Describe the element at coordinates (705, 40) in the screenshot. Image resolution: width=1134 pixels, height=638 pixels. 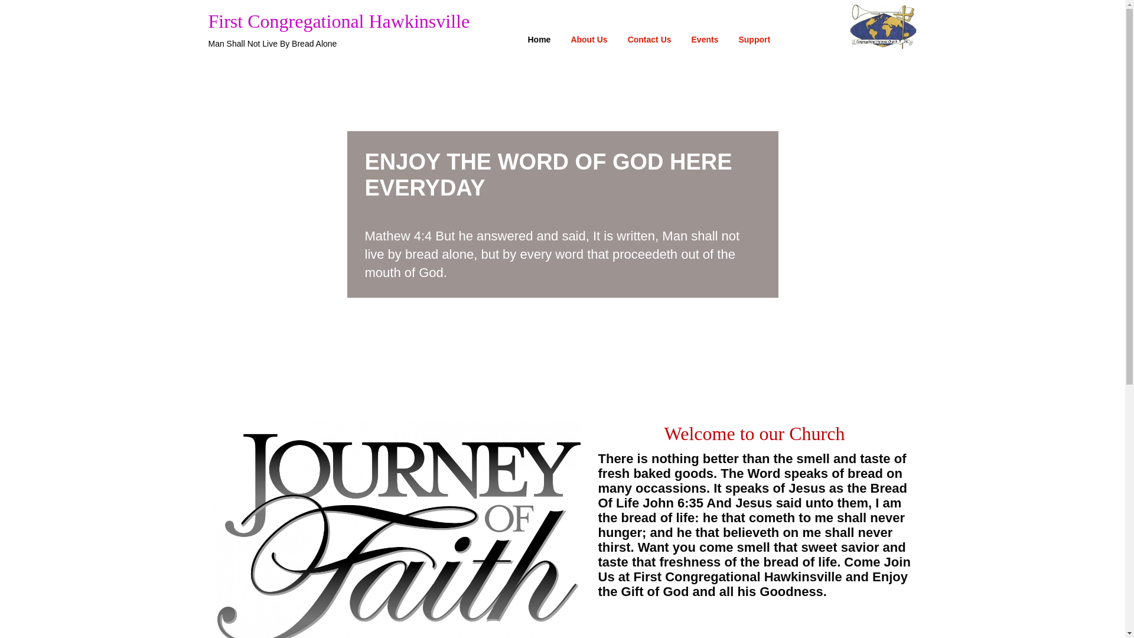
I see `Events` at that location.